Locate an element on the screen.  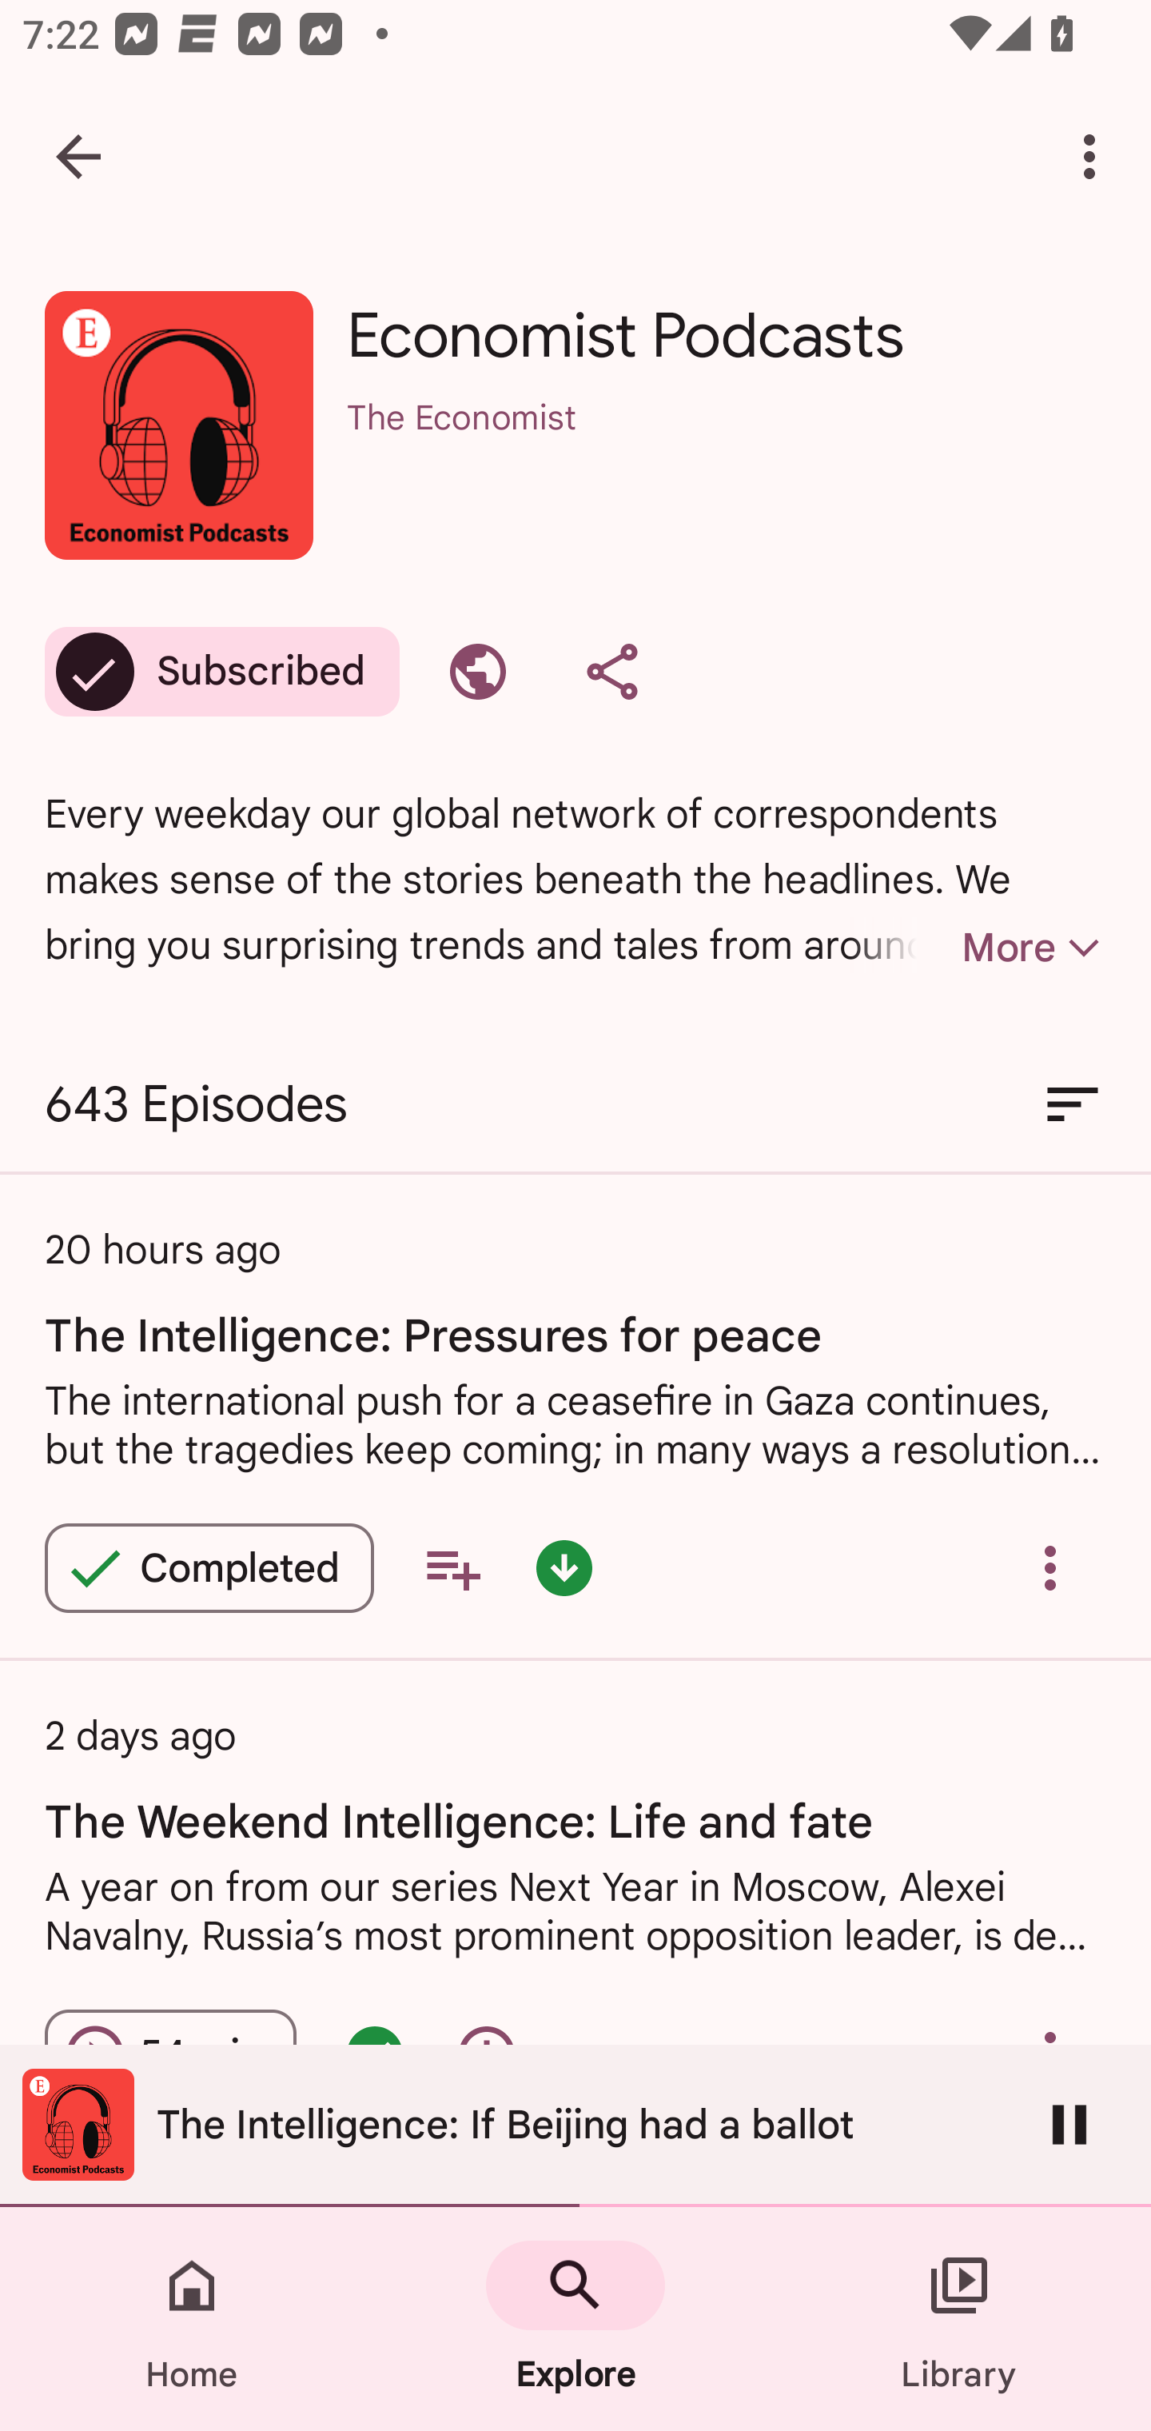
Library is located at coordinates (959, 2319).